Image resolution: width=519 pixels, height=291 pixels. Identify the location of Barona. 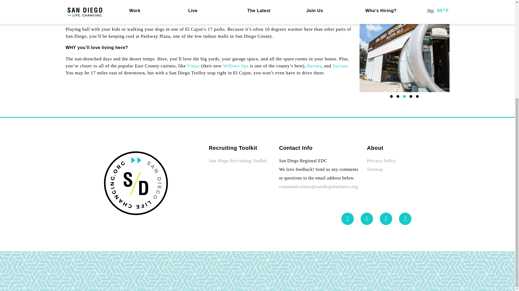
(314, 66).